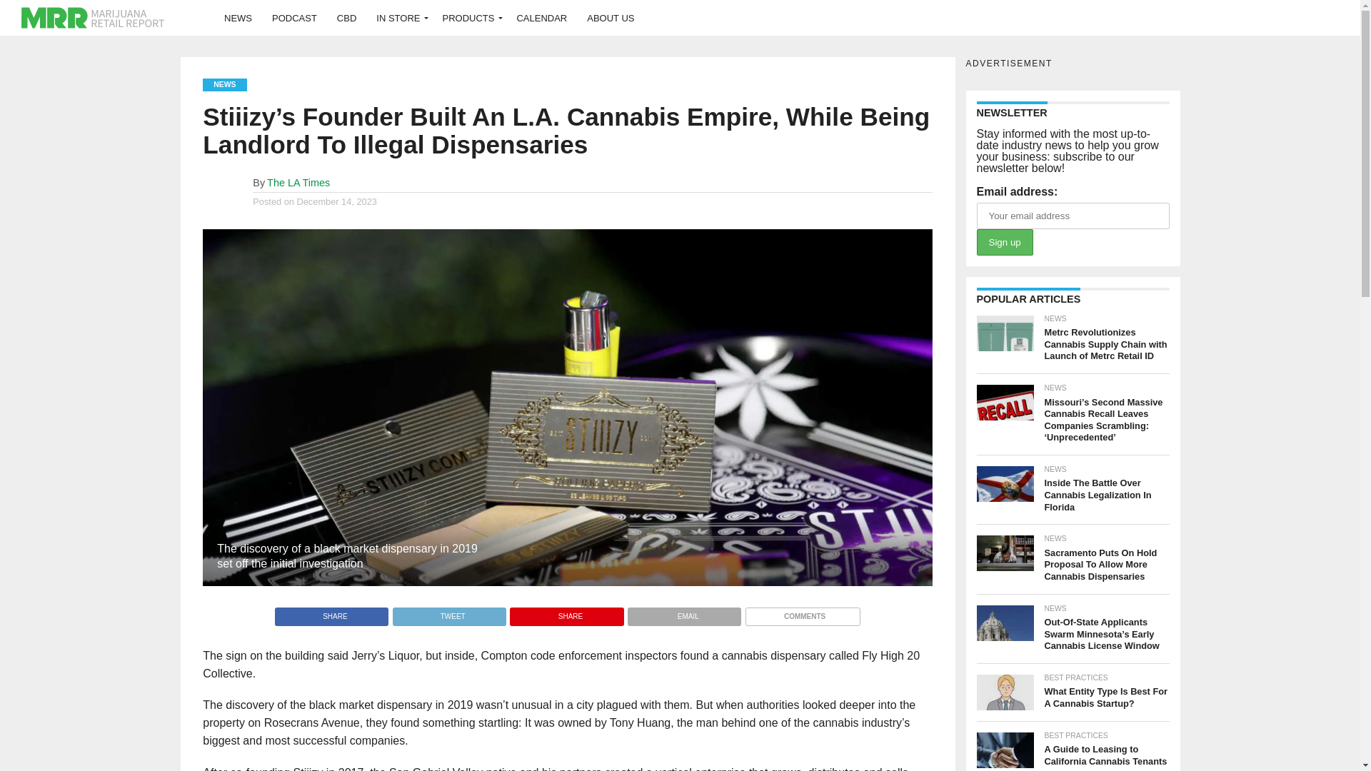 The width and height of the screenshot is (1371, 771). I want to click on ABOUT US, so click(611, 17).